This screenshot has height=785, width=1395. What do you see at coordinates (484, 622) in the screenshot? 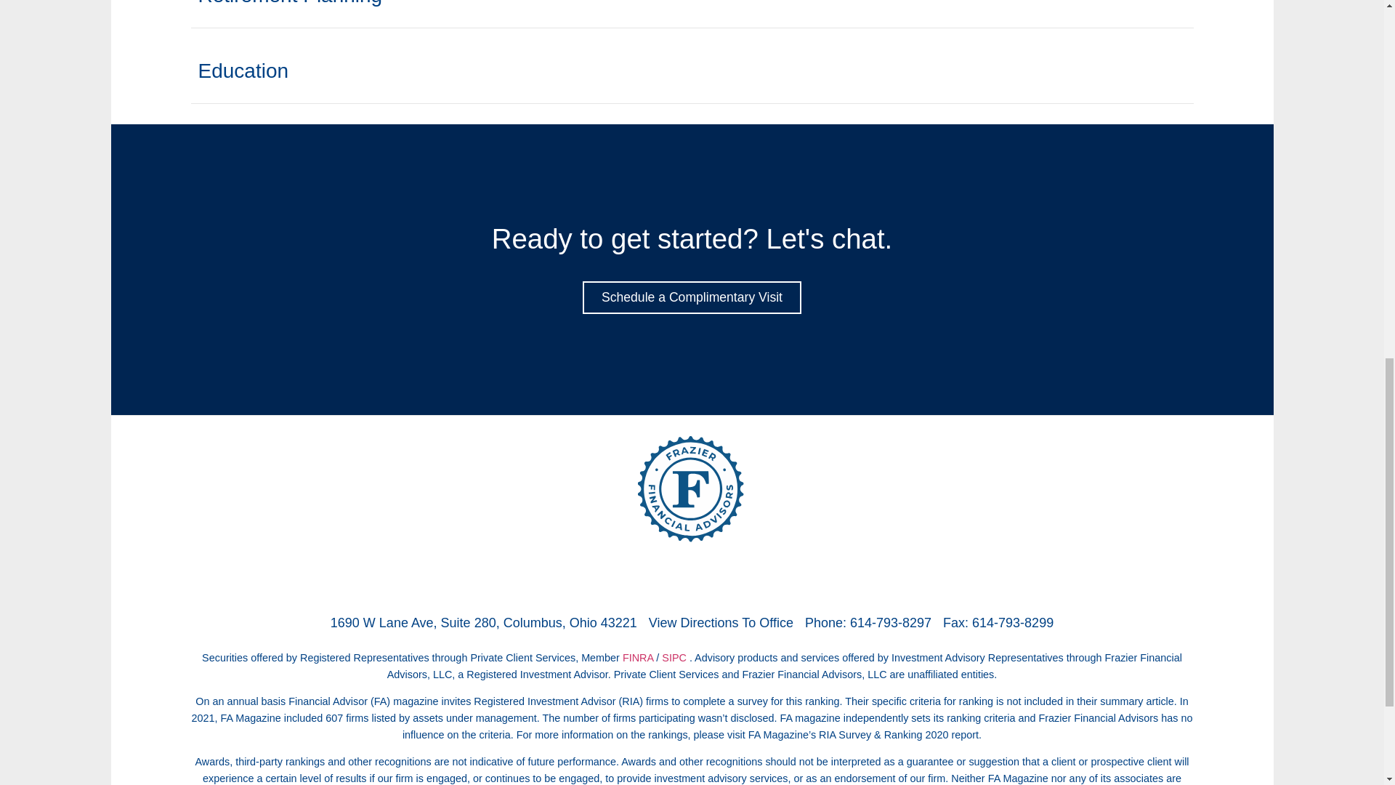
I see `1690 W Lane Ave, Suite 280, Columbus, Ohio 43221` at bounding box center [484, 622].